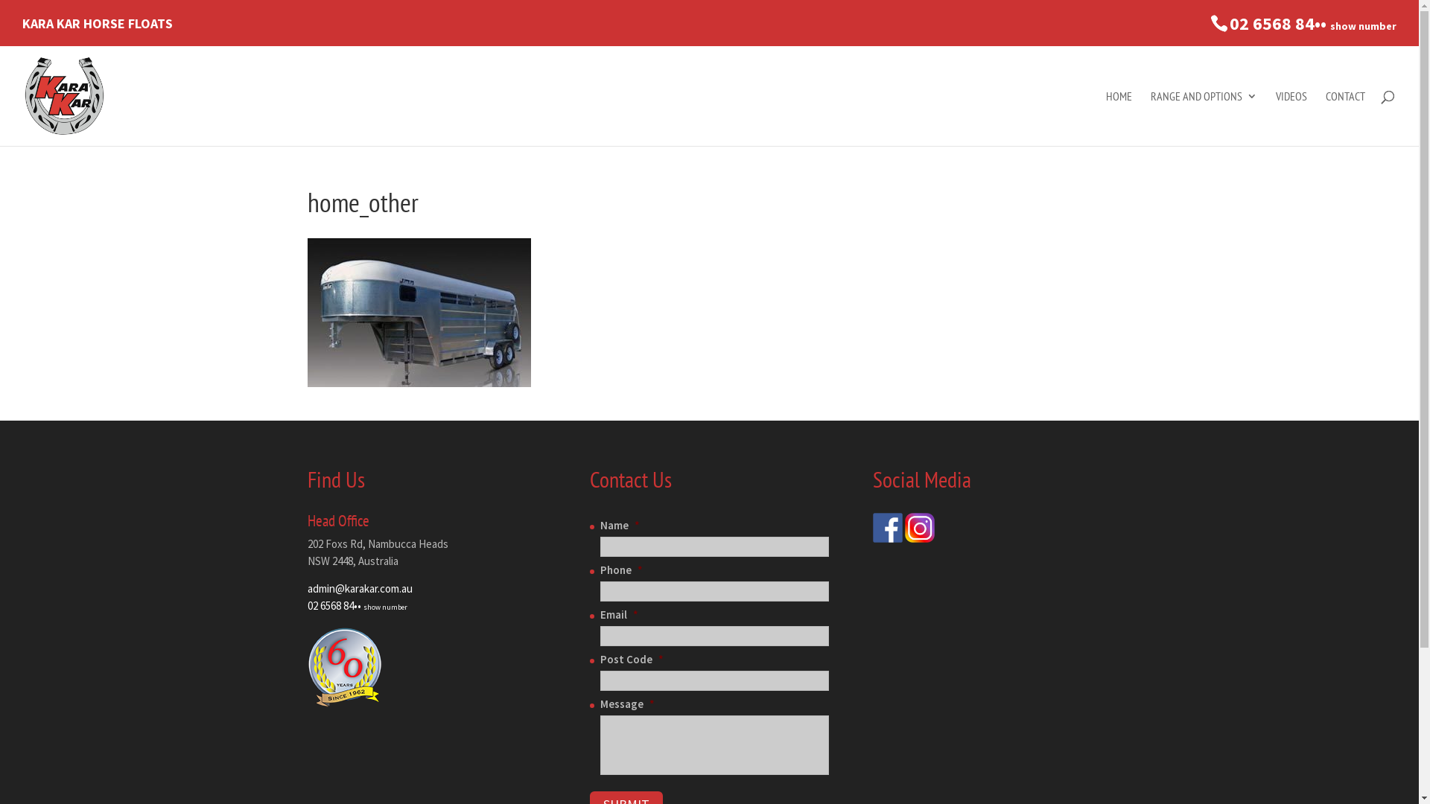  What do you see at coordinates (359, 588) in the screenshot?
I see `admin@karakar.com.au` at bounding box center [359, 588].